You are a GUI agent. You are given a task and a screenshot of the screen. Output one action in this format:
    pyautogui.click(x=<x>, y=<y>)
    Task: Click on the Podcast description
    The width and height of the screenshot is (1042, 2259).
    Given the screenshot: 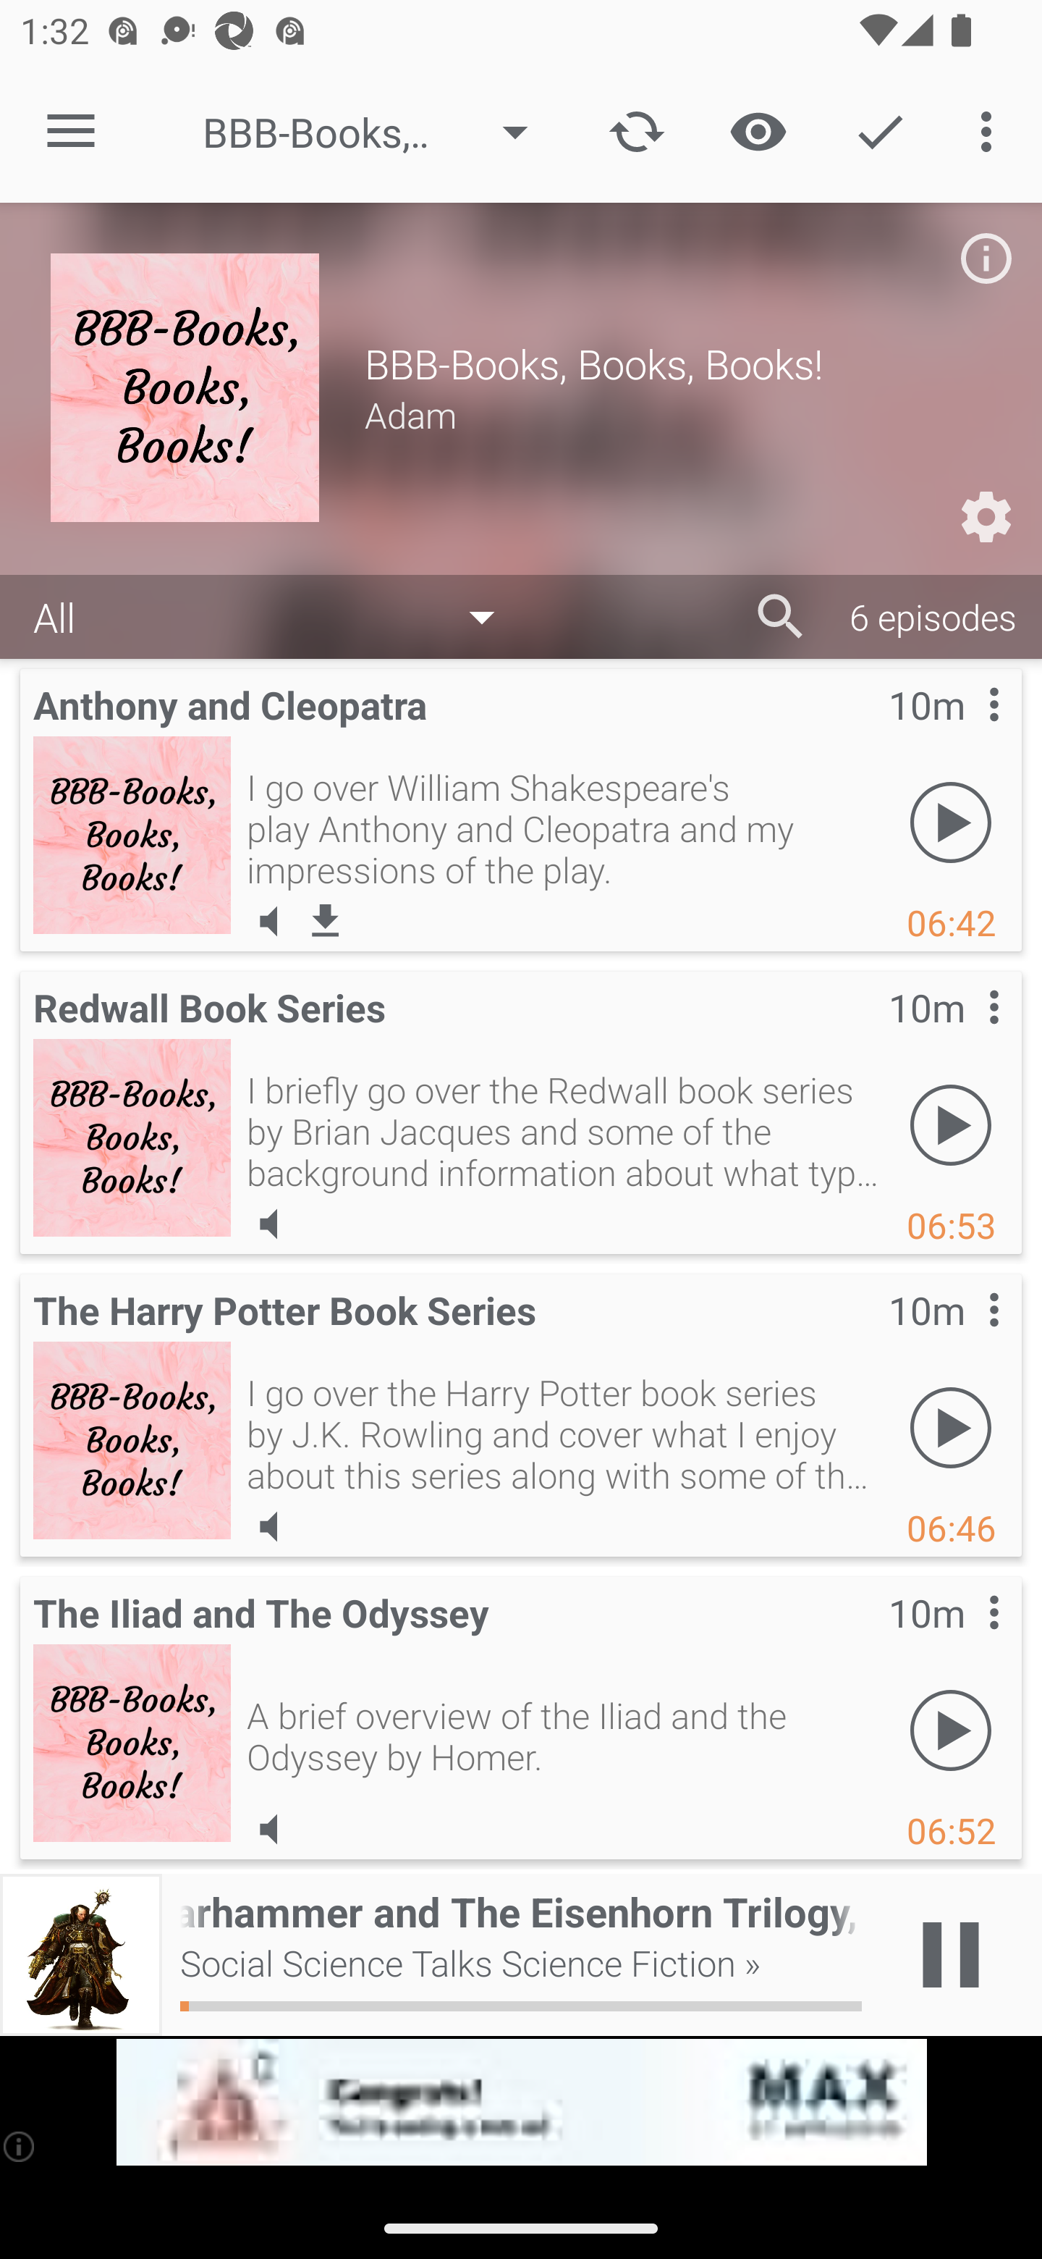 What is the action you would take?
    pyautogui.click(x=986, y=258)
    